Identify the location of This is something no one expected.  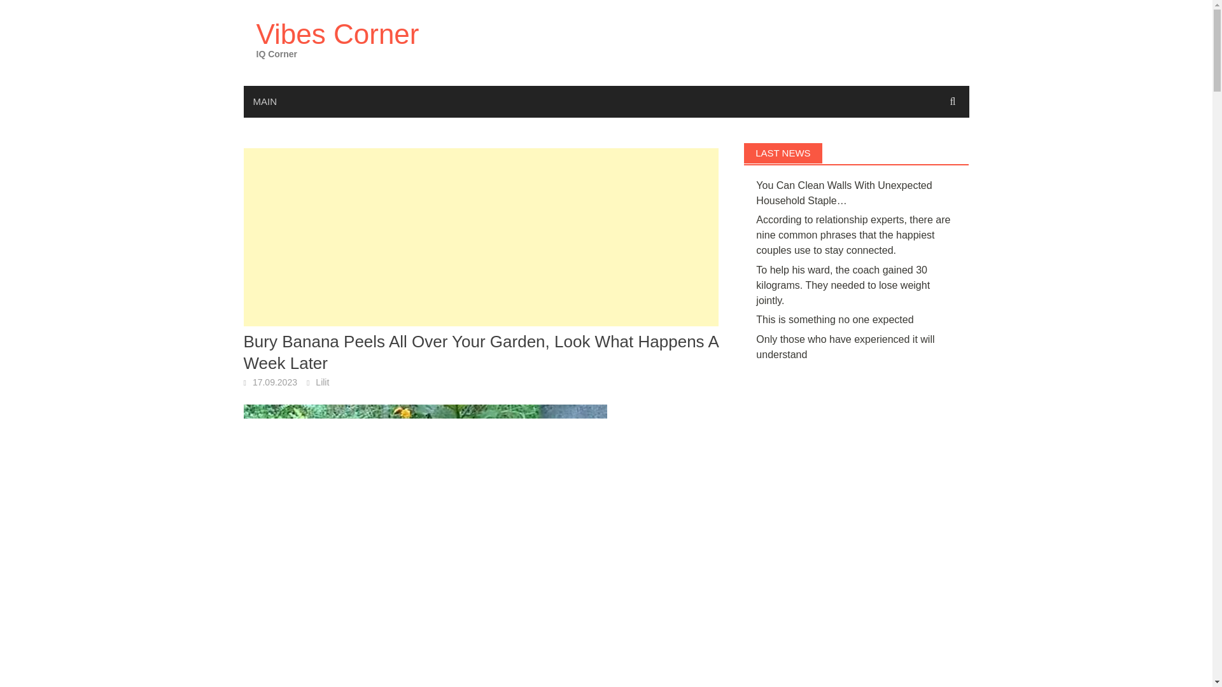
(834, 319).